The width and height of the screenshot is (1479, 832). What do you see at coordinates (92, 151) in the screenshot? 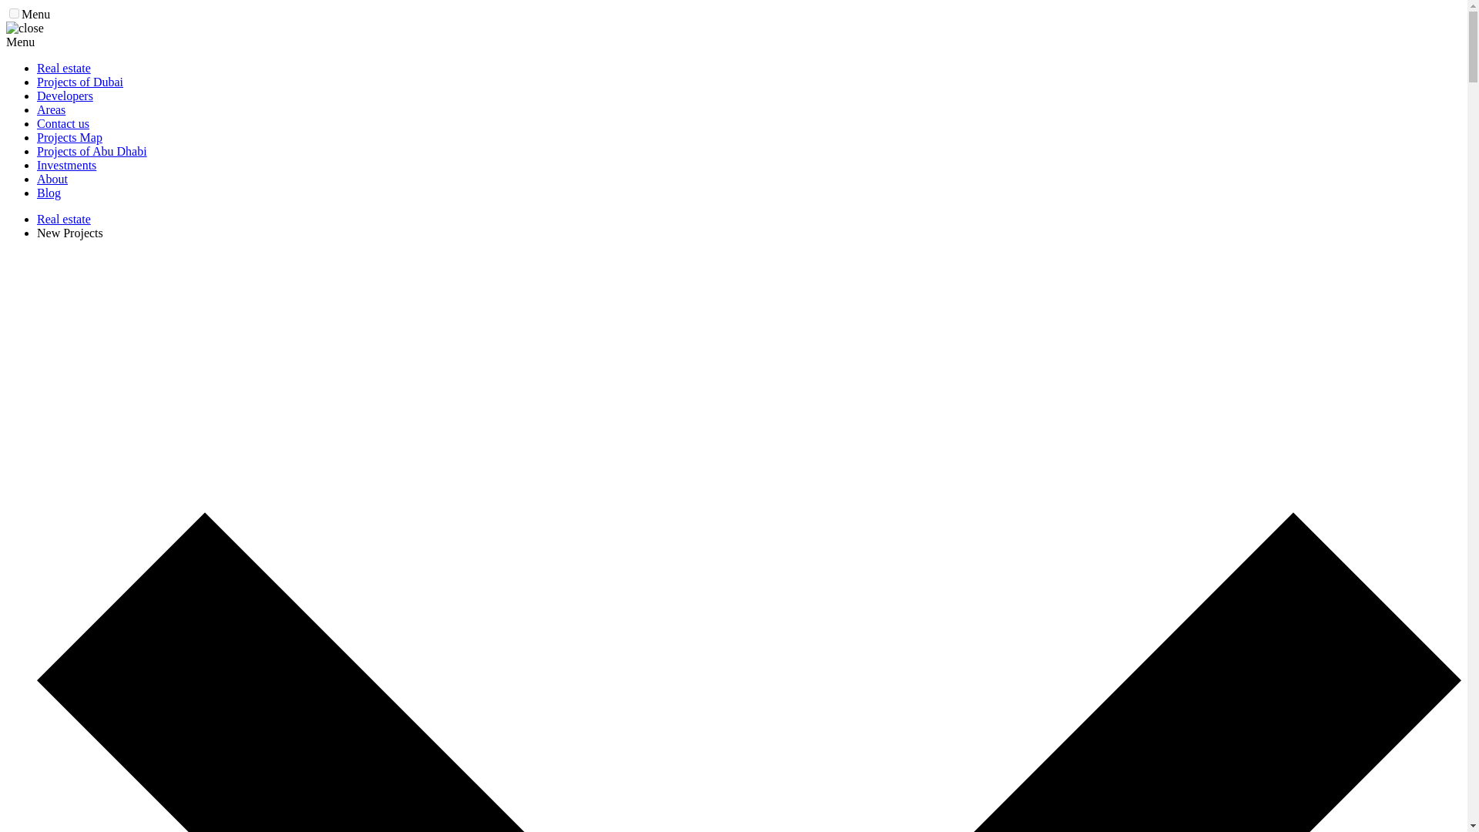
I see `Projects of Abu Dhabi` at bounding box center [92, 151].